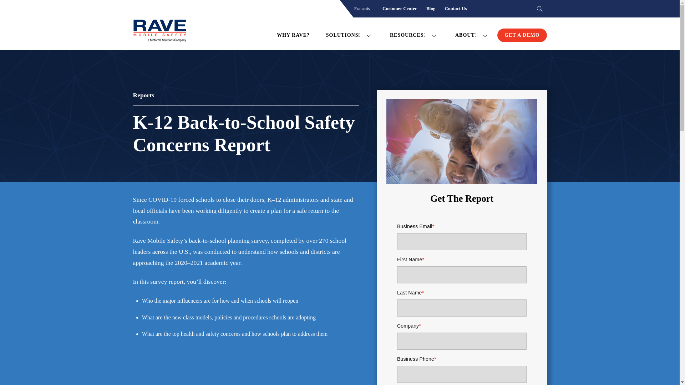  I want to click on SOLUTIONS, so click(375, 34).